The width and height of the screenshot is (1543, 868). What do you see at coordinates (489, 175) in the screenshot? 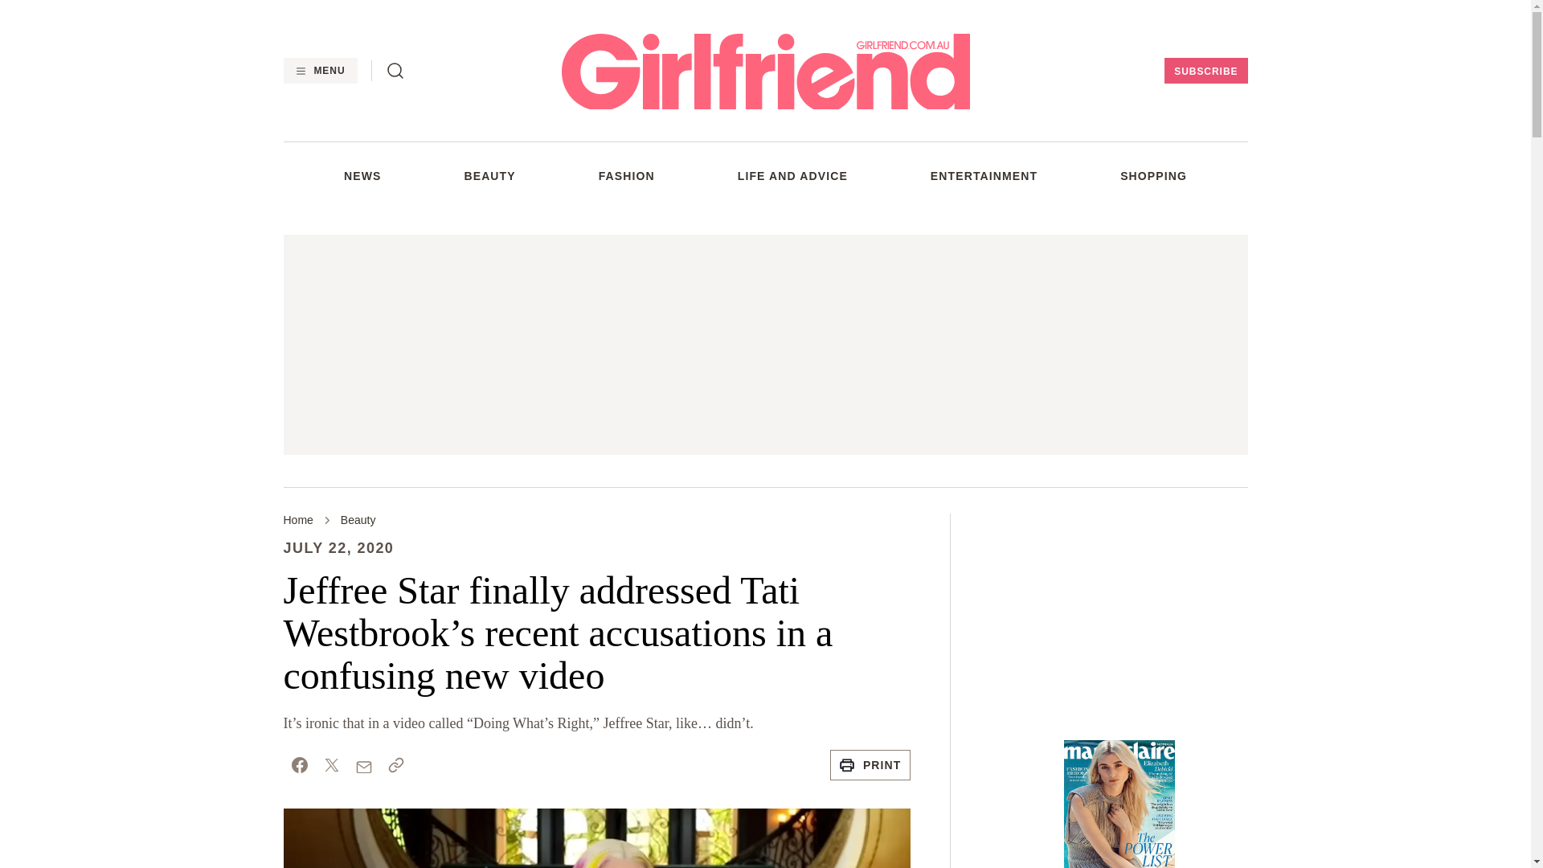
I see `BEAUTY` at bounding box center [489, 175].